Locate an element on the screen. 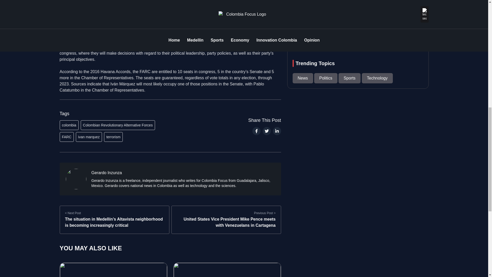 The width and height of the screenshot is (492, 277). colombia is located at coordinates (69, 125).